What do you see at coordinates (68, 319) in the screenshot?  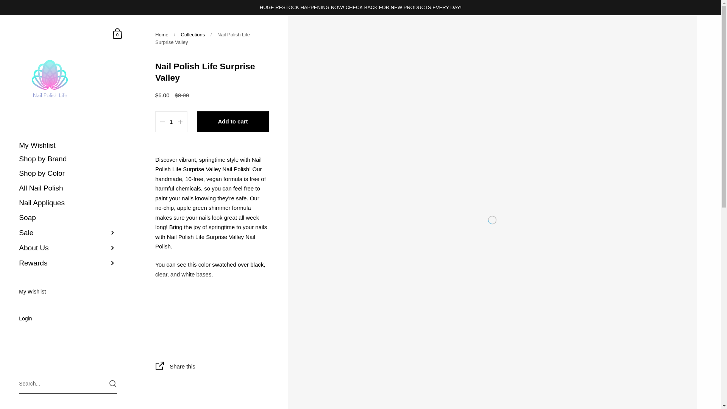 I see `Login` at bounding box center [68, 319].